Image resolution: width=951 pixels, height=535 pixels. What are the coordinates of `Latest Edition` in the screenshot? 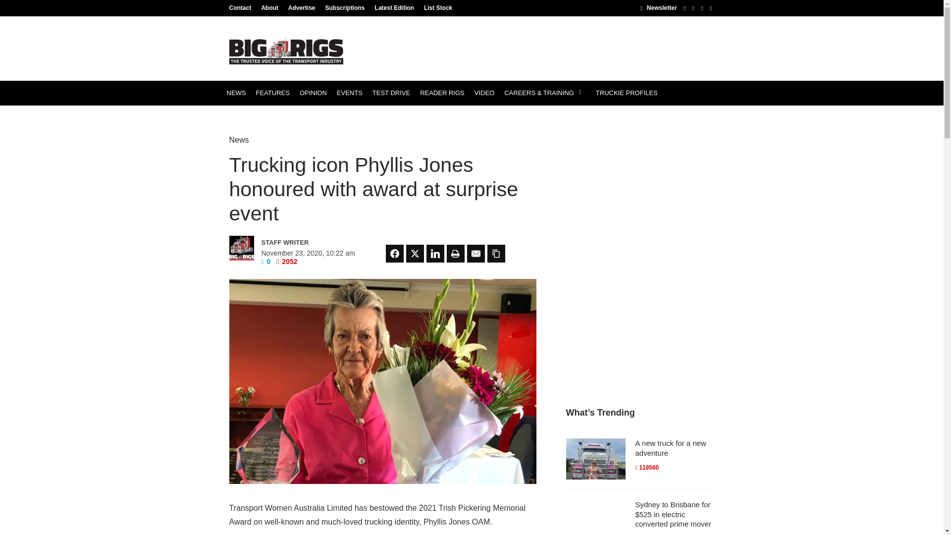 It's located at (394, 7).